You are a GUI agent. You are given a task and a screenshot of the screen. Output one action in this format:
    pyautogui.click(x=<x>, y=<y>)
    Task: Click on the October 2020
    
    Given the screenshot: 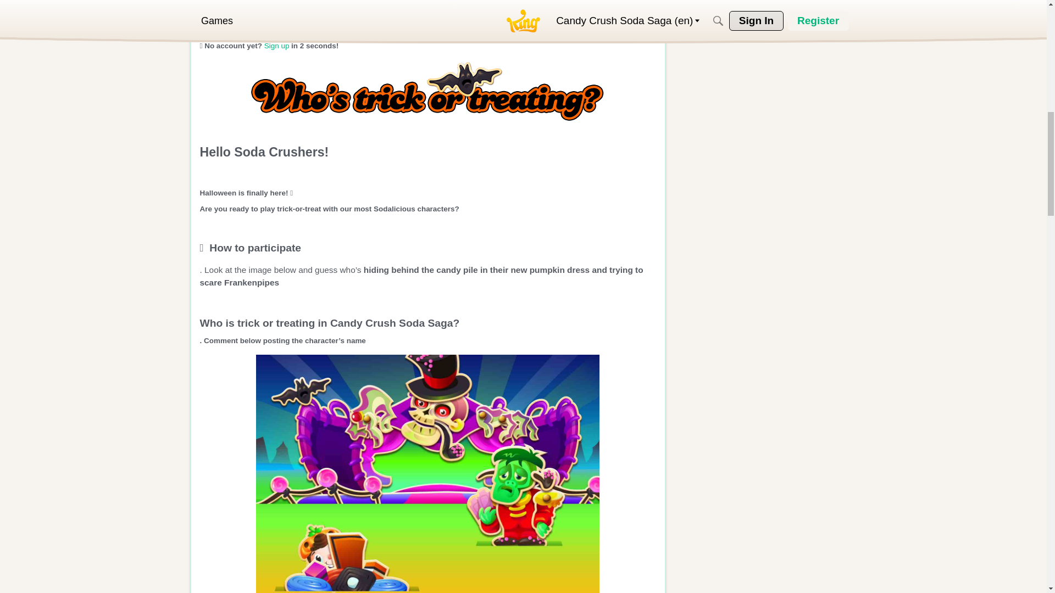 What is the action you would take?
    pyautogui.click(x=264, y=21)
    